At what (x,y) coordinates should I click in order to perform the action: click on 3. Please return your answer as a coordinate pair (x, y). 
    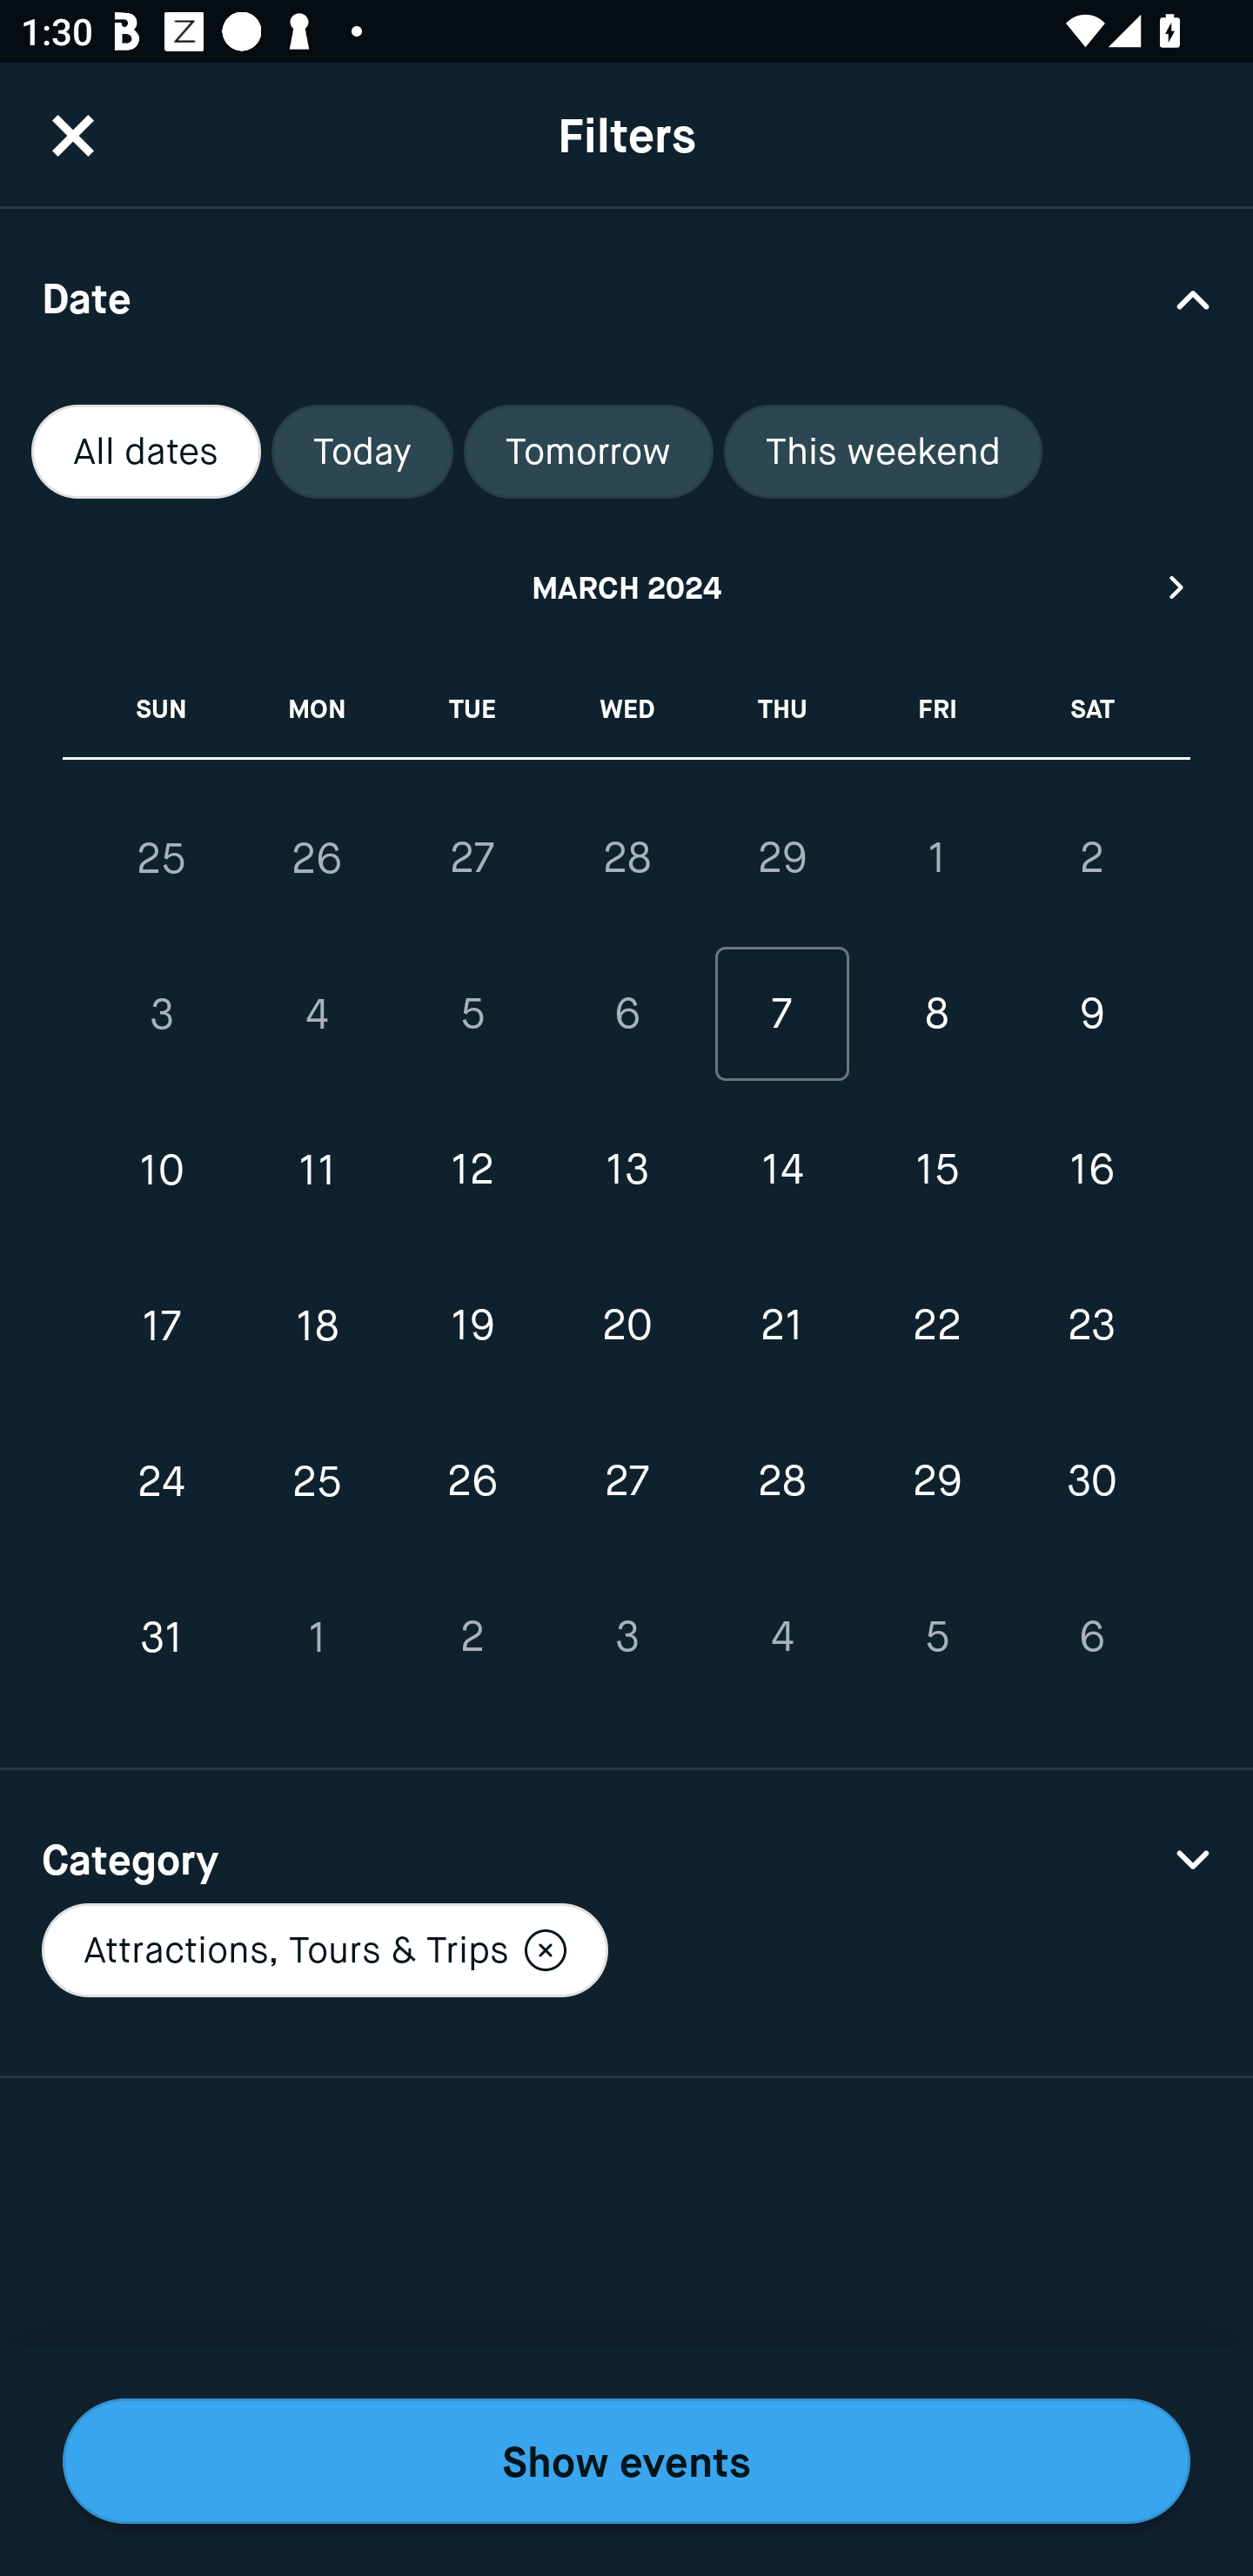
    Looking at the image, I should click on (626, 1636).